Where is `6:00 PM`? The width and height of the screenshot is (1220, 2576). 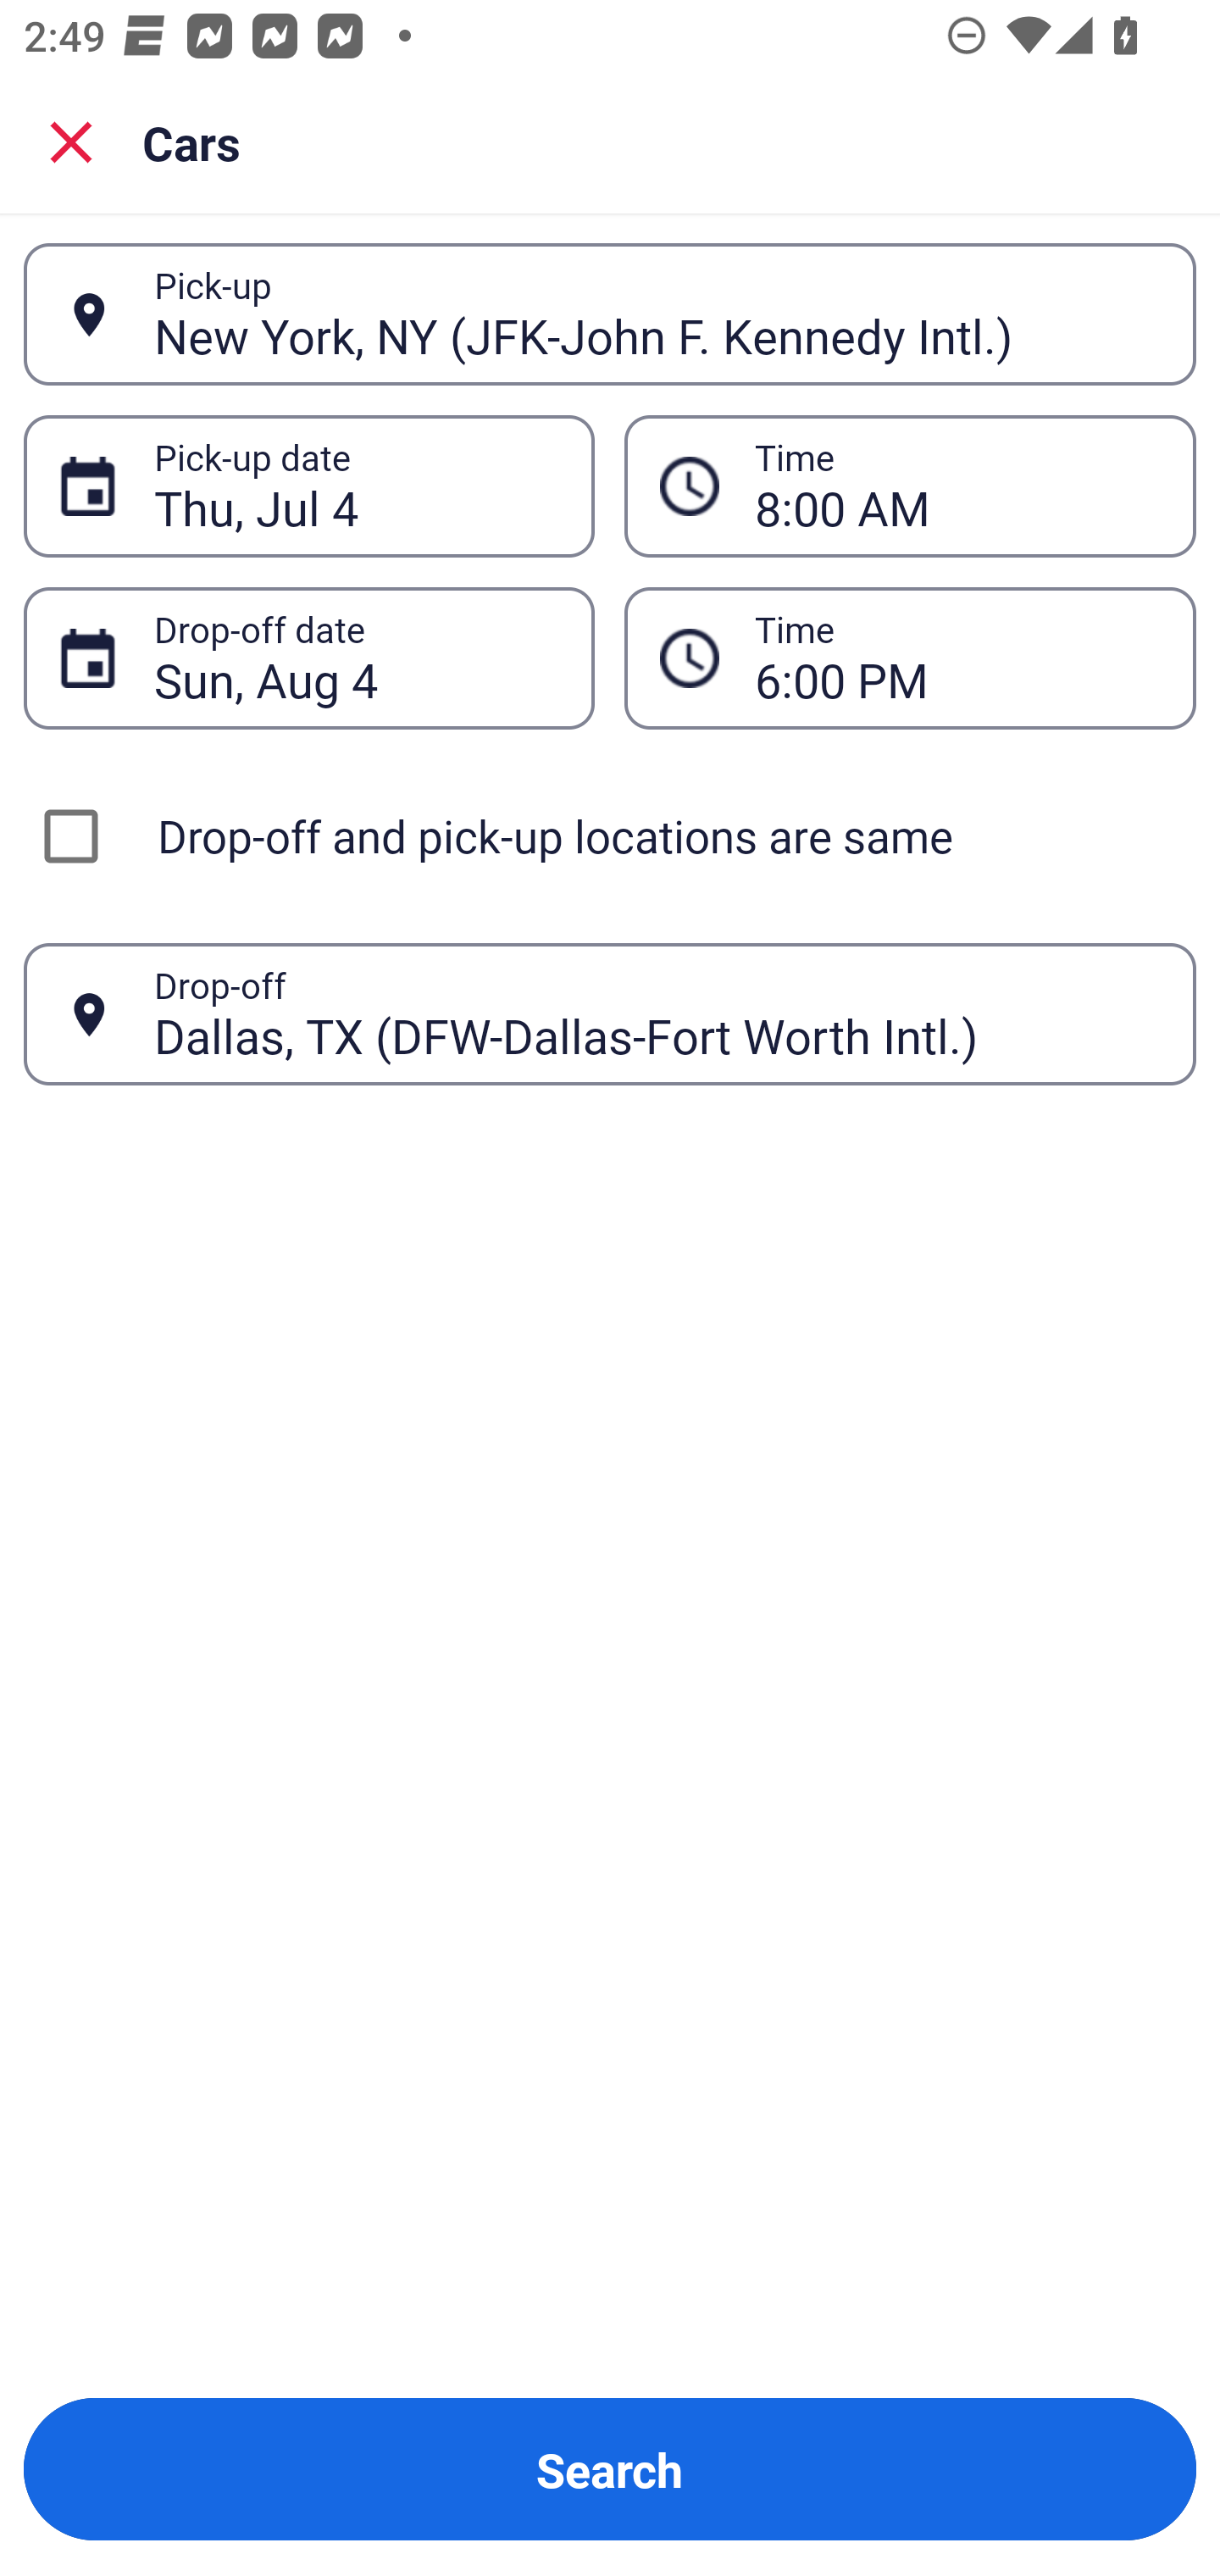 6:00 PM is located at coordinates (910, 658).